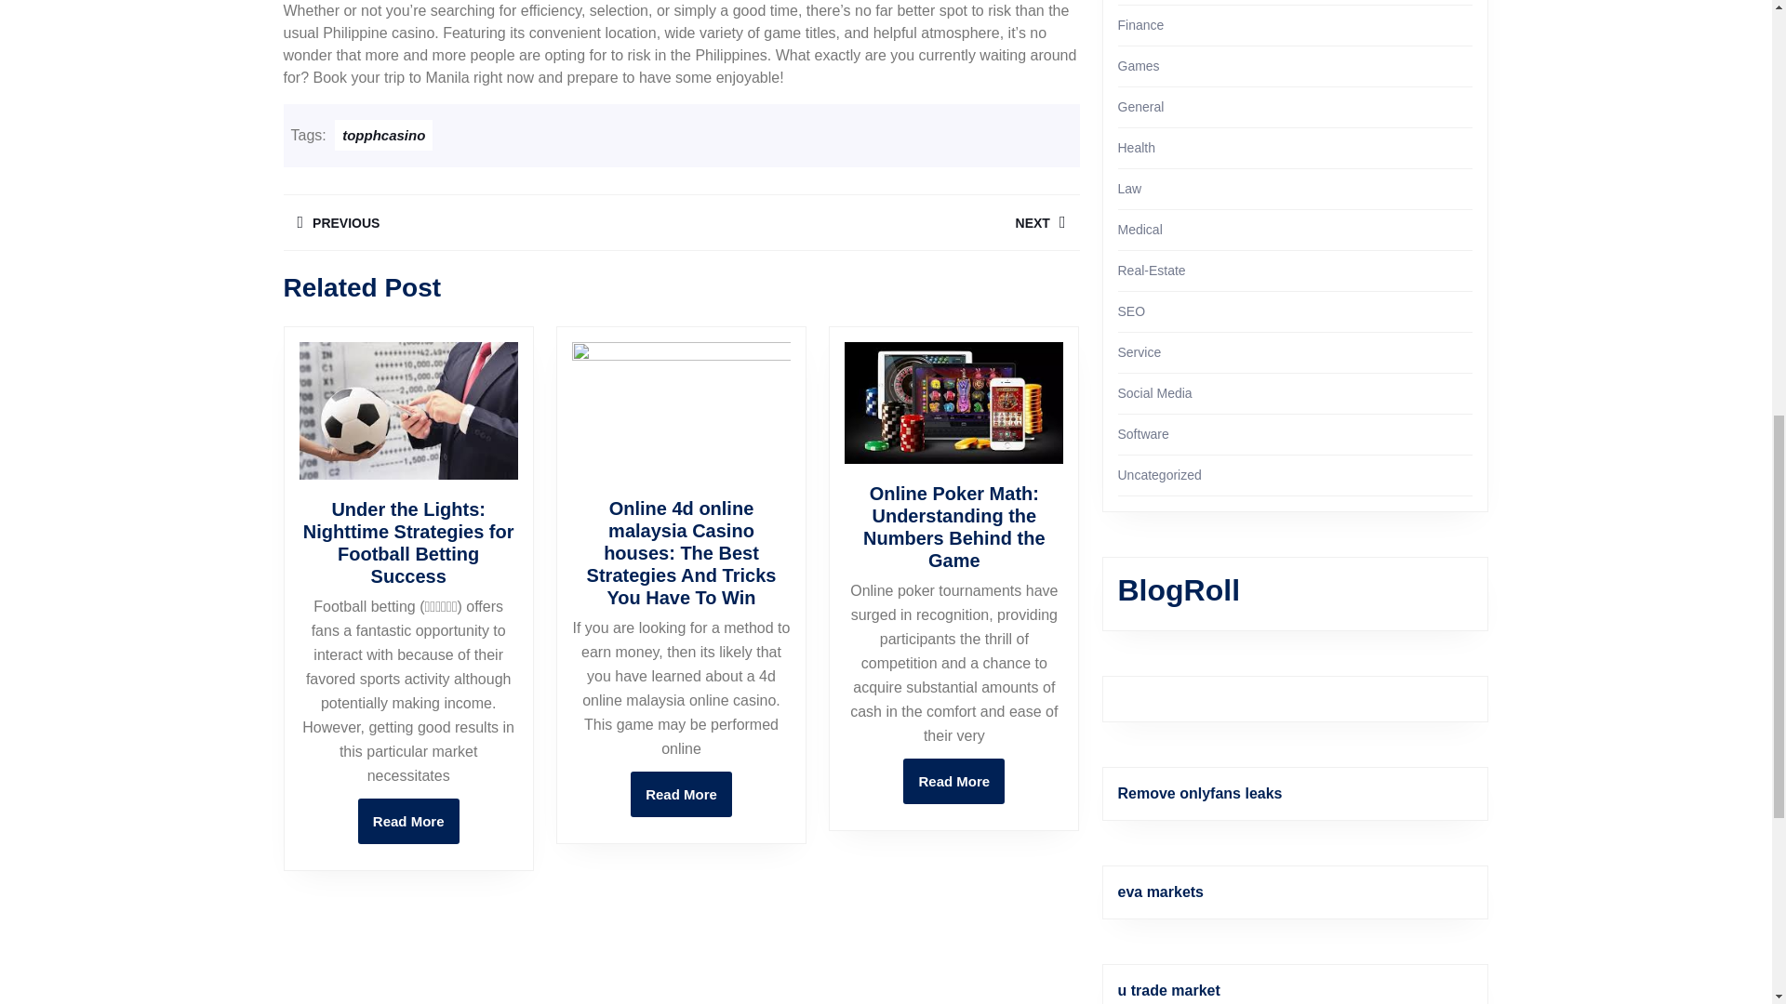  What do you see at coordinates (1140, 24) in the screenshot?
I see `Finance` at bounding box center [1140, 24].